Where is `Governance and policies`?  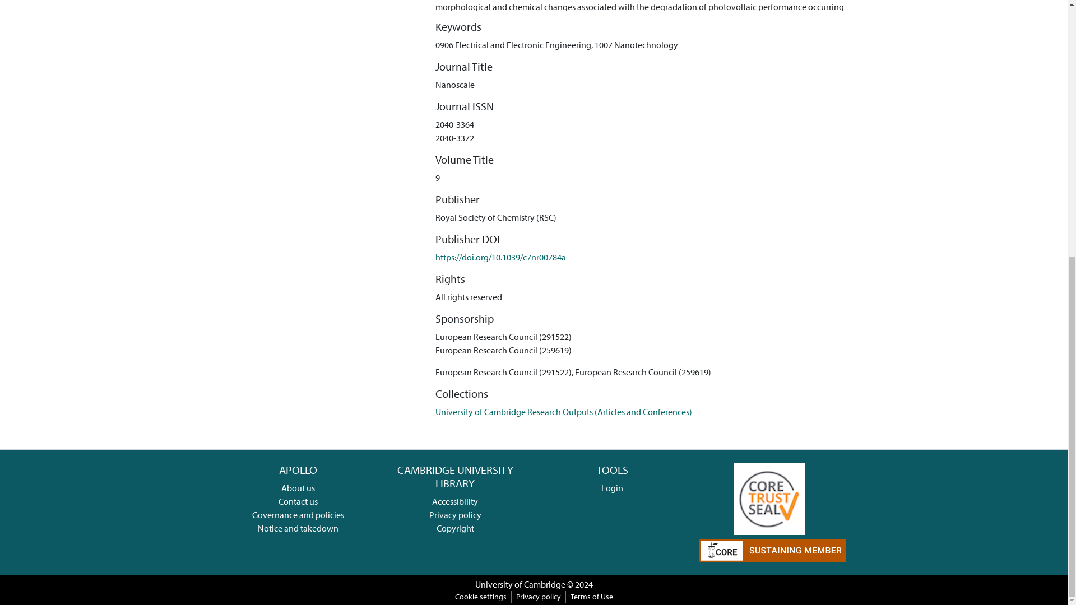
Governance and policies is located at coordinates (298, 514).